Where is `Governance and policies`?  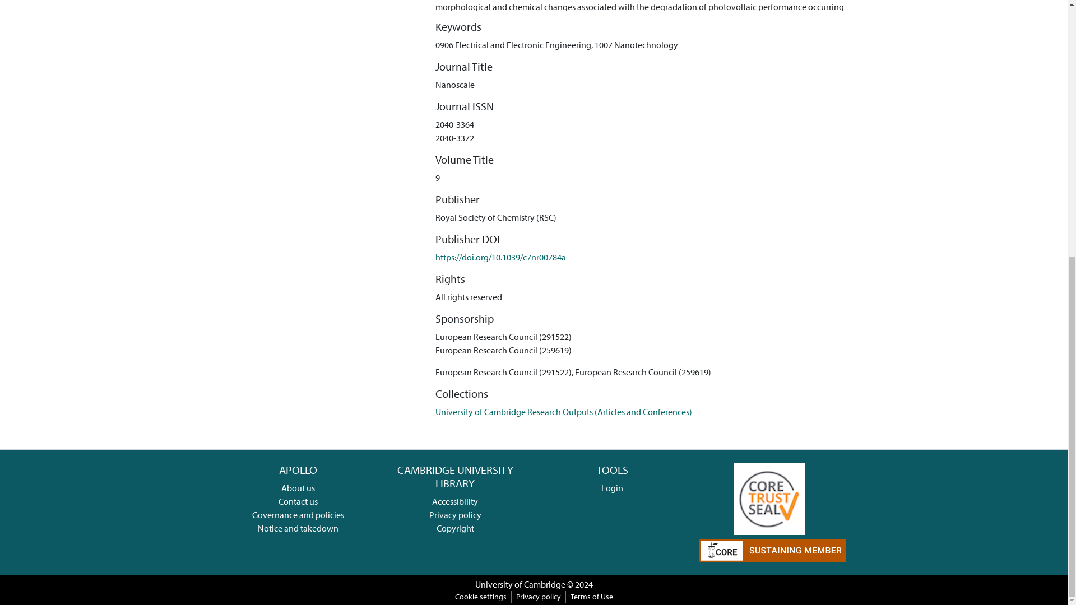
Governance and policies is located at coordinates (298, 514).